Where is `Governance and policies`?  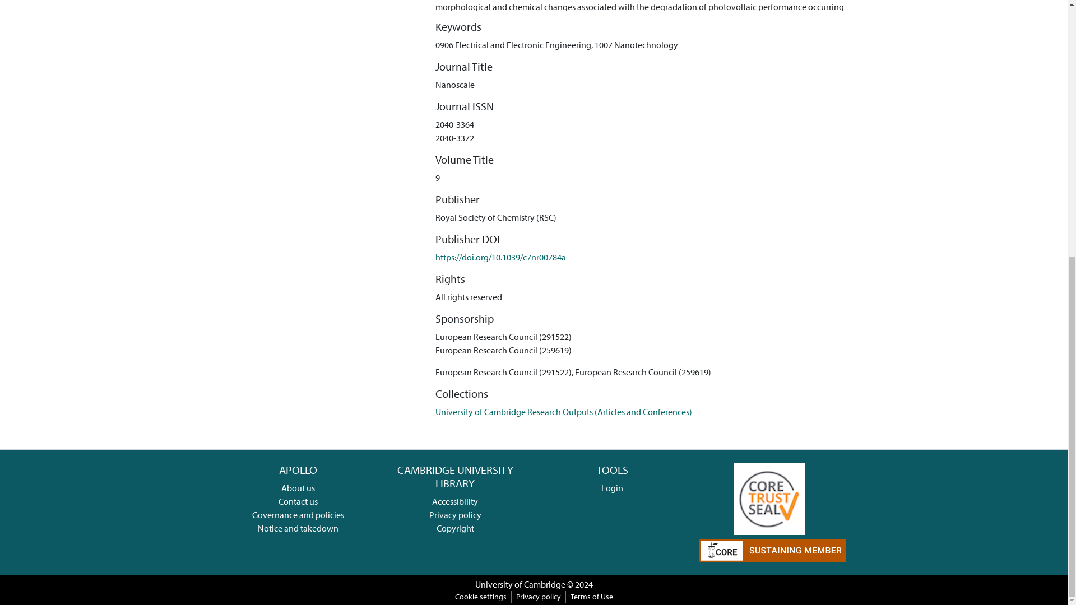
Governance and policies is located at coordinates (298, 514).